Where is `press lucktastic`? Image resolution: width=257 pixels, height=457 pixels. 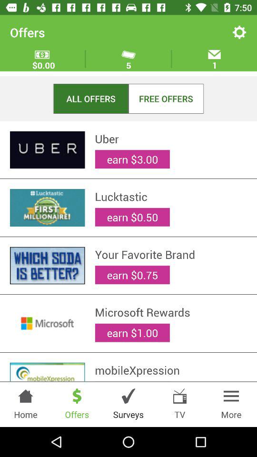 press lucktastic is located at coordinates (171, 197).